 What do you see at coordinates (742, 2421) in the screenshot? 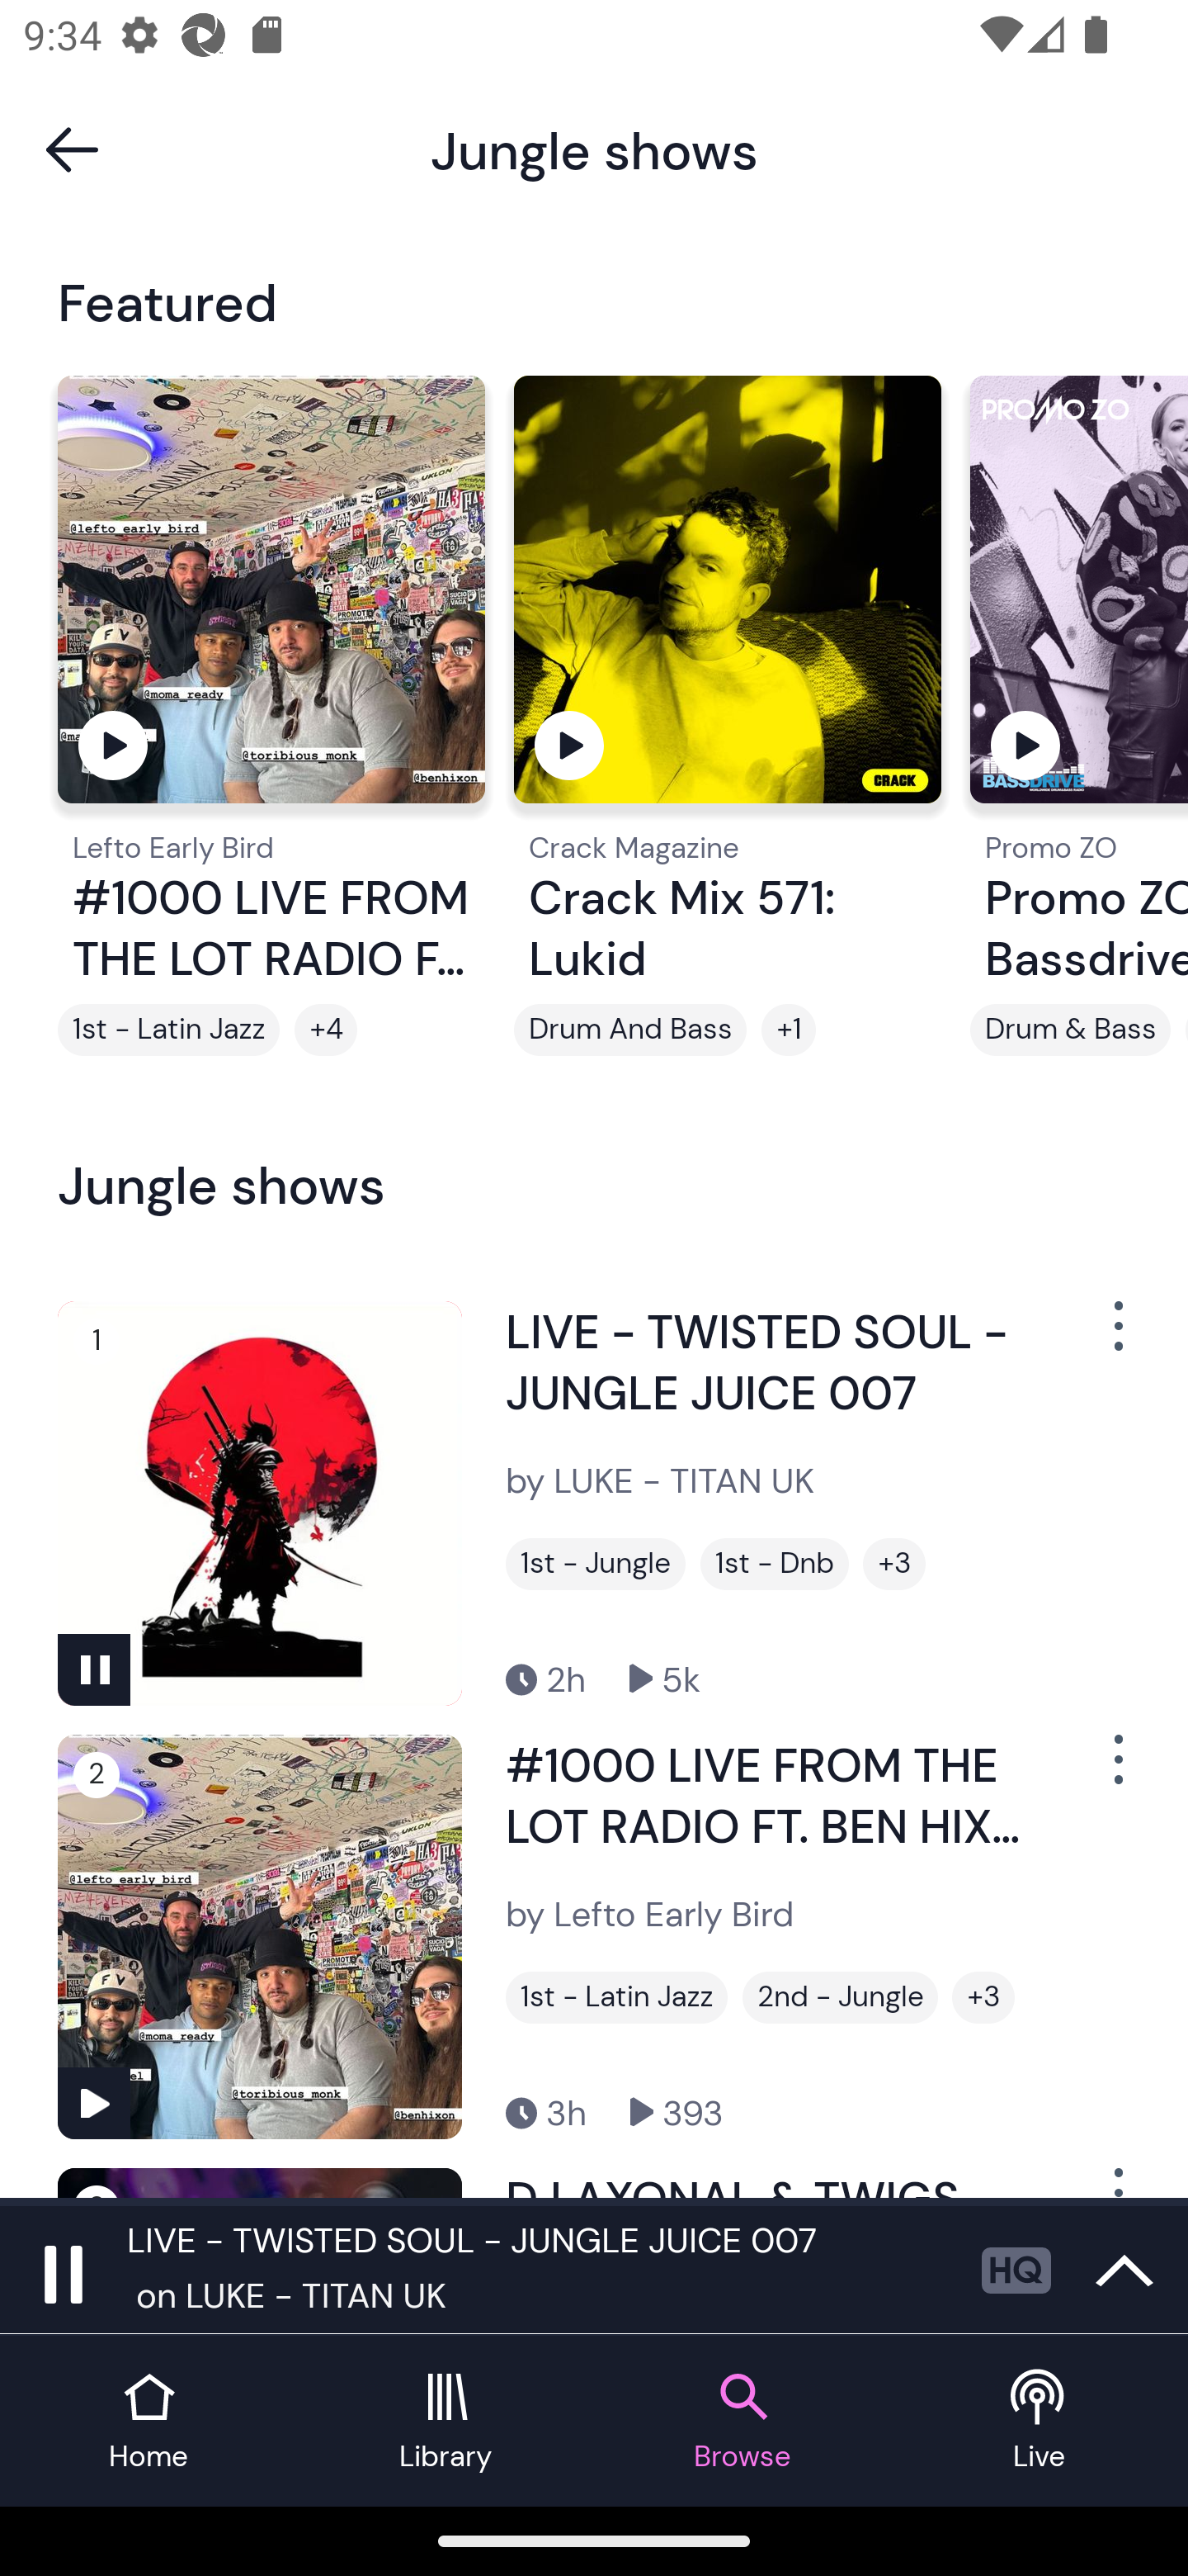
I see `Browse tab Browse` at bounding box center [742, 2421].